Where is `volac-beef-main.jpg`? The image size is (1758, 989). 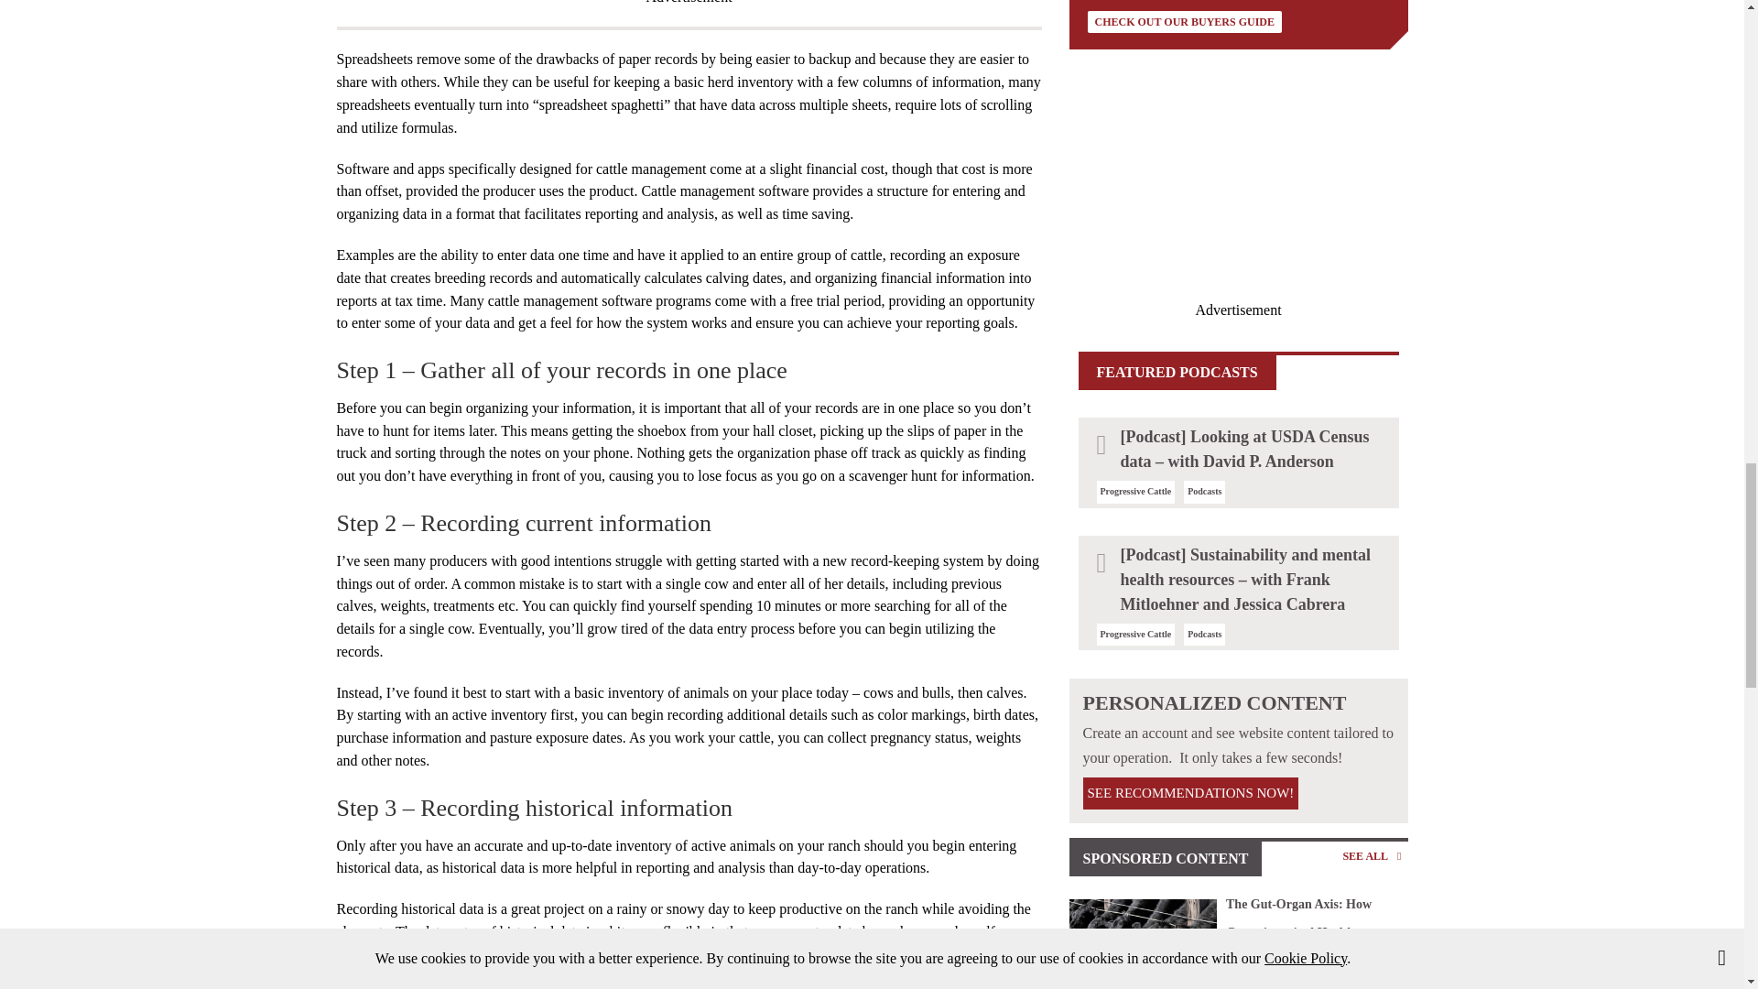
volac-beef-main.jpg is located at coordinates (1143, 943).